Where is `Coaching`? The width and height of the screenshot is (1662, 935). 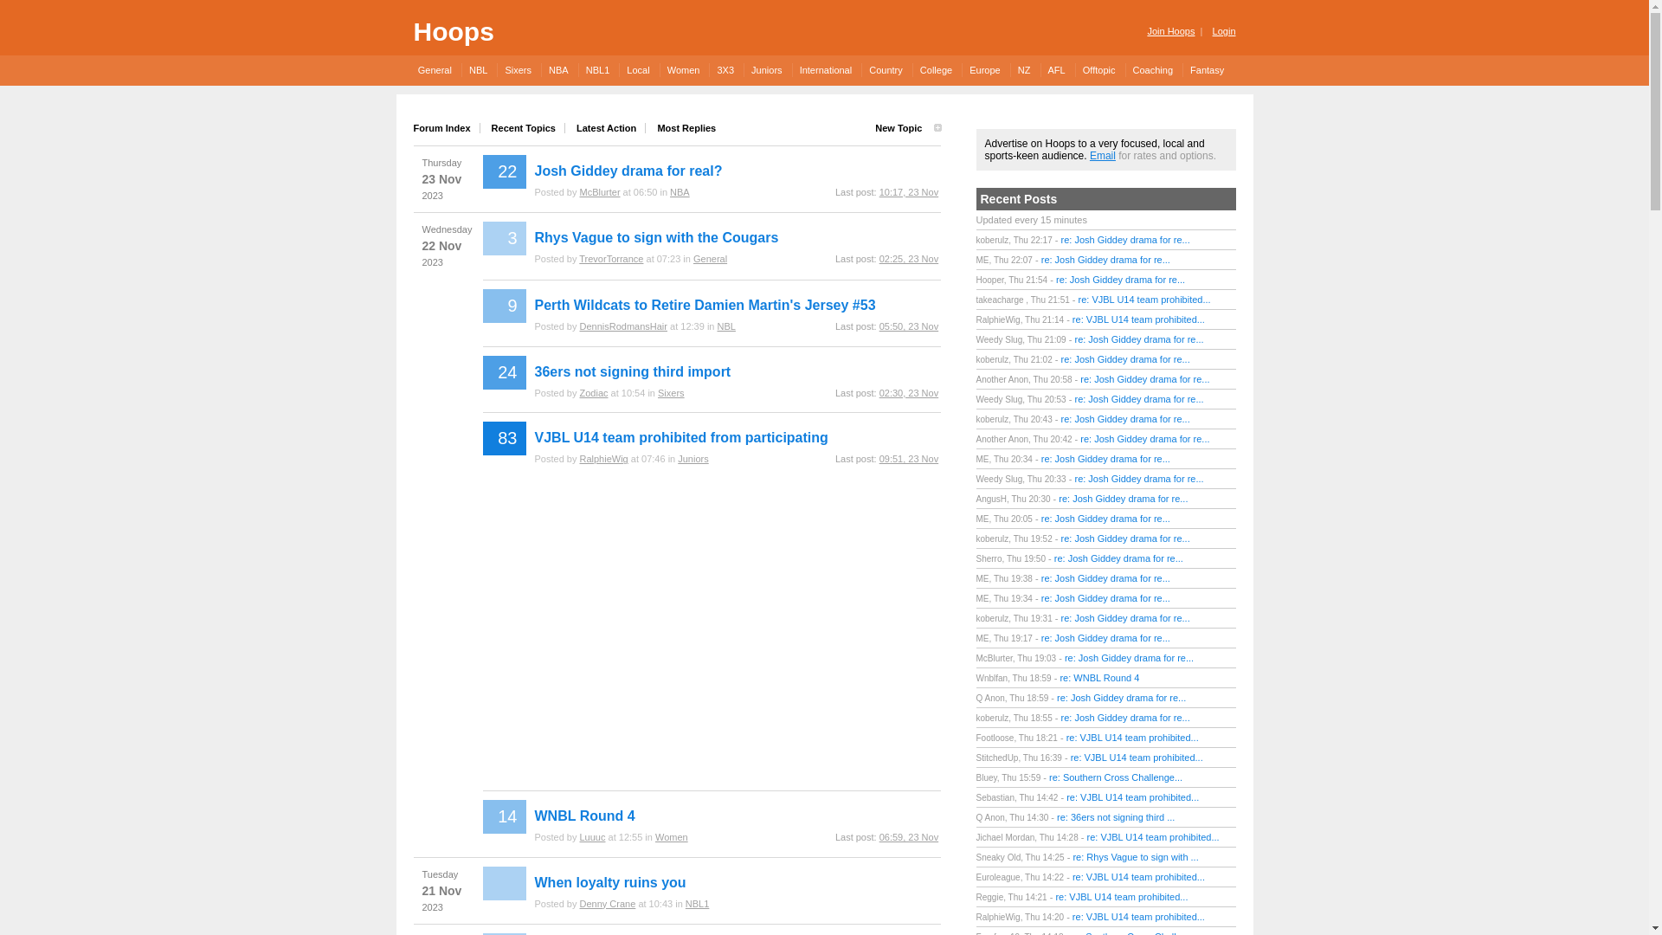
Coaching is located at coordinates (1153, 70).